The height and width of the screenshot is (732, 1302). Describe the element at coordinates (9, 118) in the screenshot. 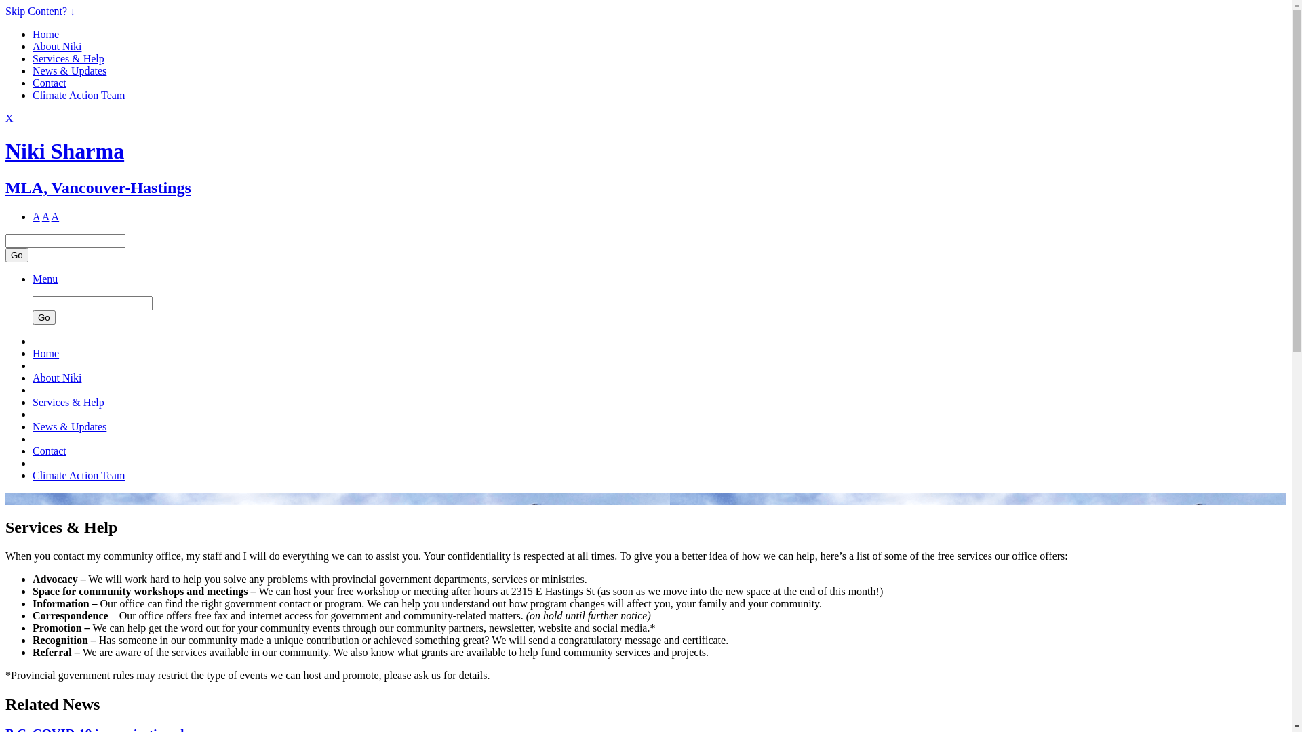

I see `X` at that location.